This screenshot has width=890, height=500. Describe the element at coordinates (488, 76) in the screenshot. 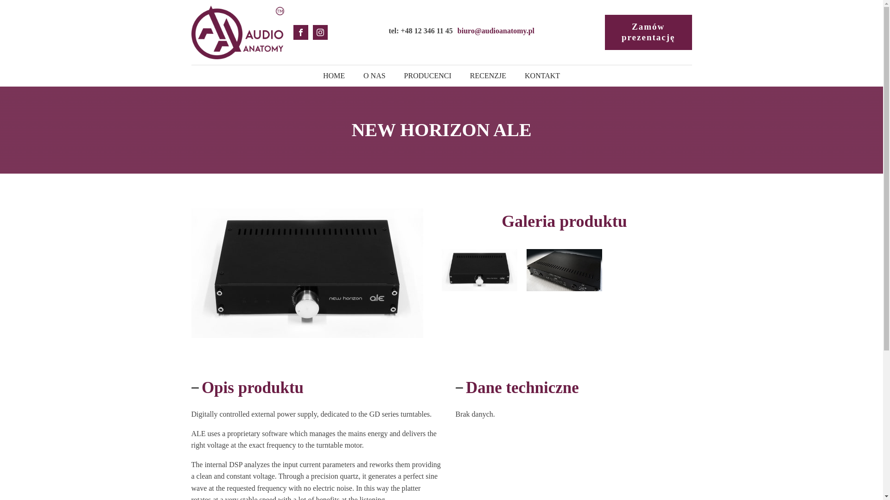

I see `RECENZJE` at that location.